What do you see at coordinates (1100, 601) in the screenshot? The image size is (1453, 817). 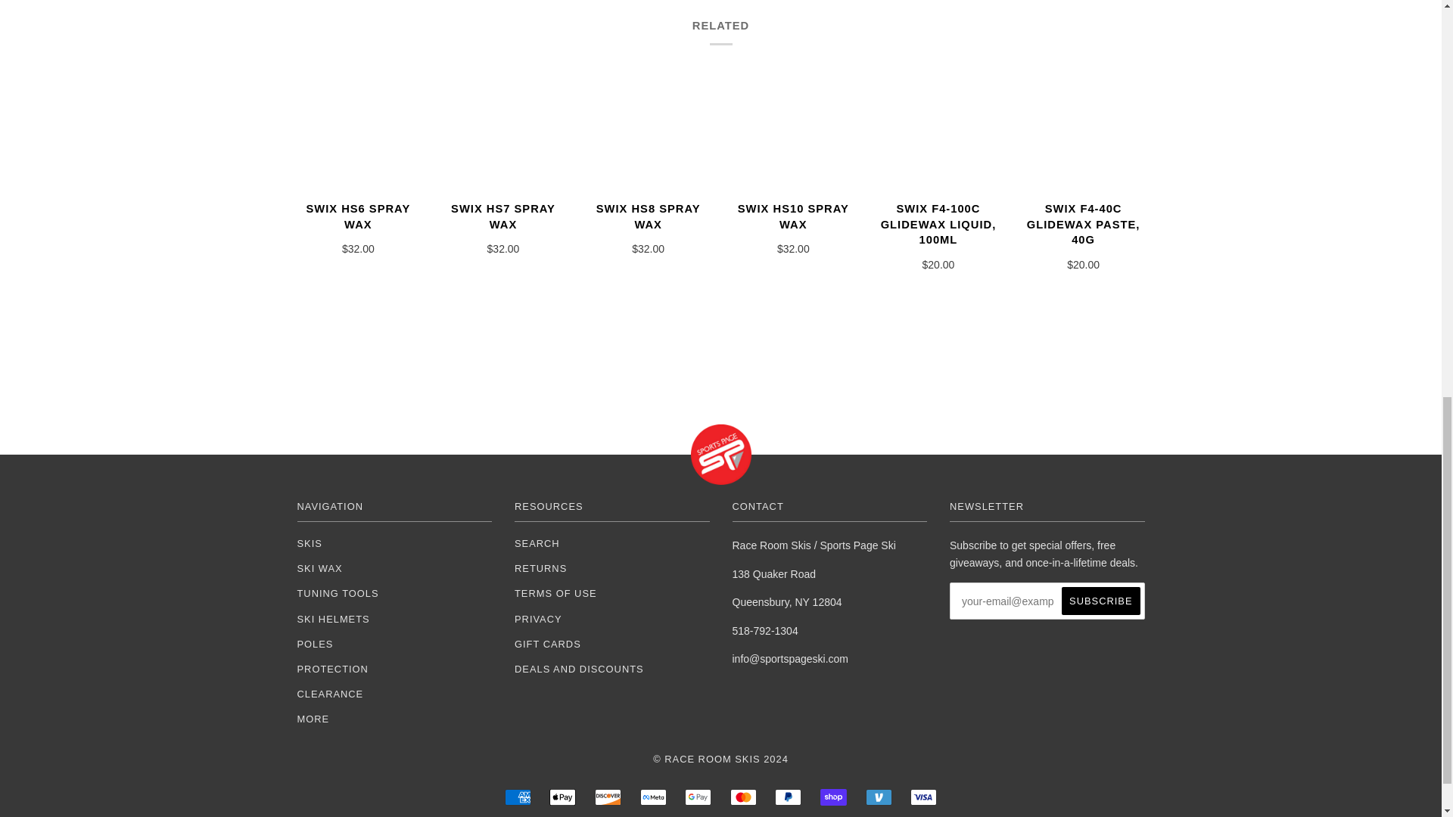 I see `Subscribe` at bounding box center [1100, 601].